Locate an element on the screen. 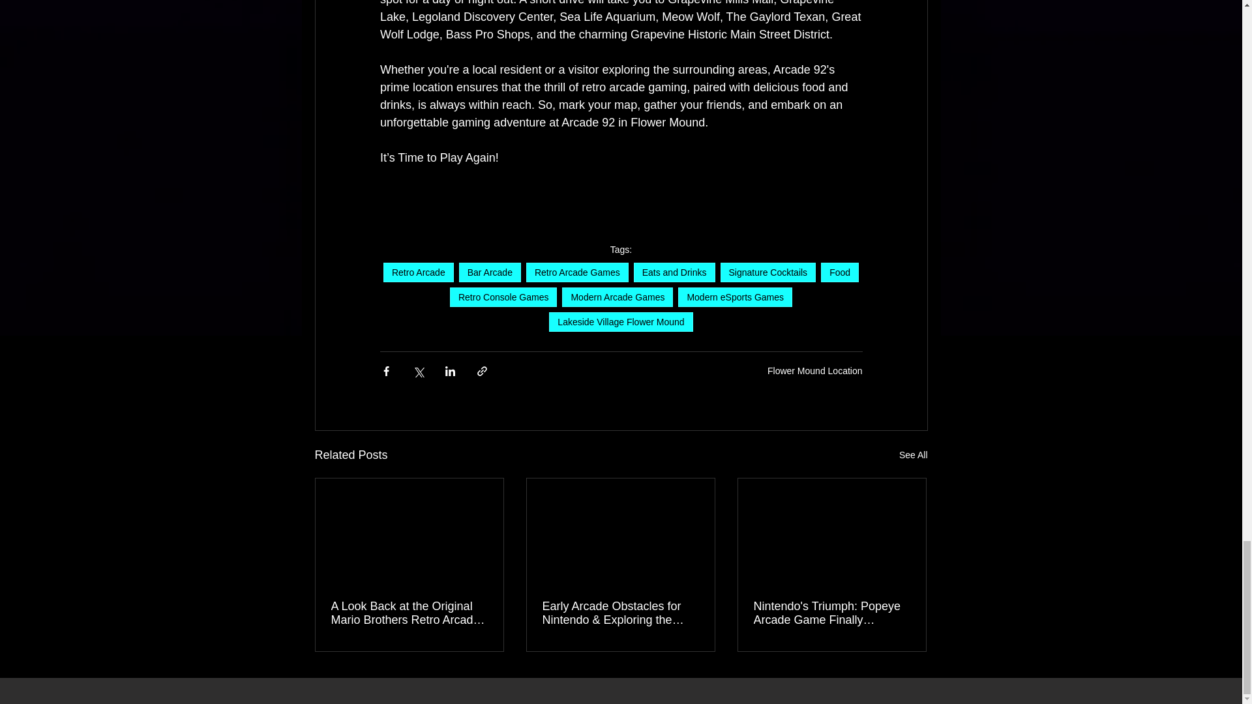  Lakeside Village Flower Mound is located at coordinates (621, 322).